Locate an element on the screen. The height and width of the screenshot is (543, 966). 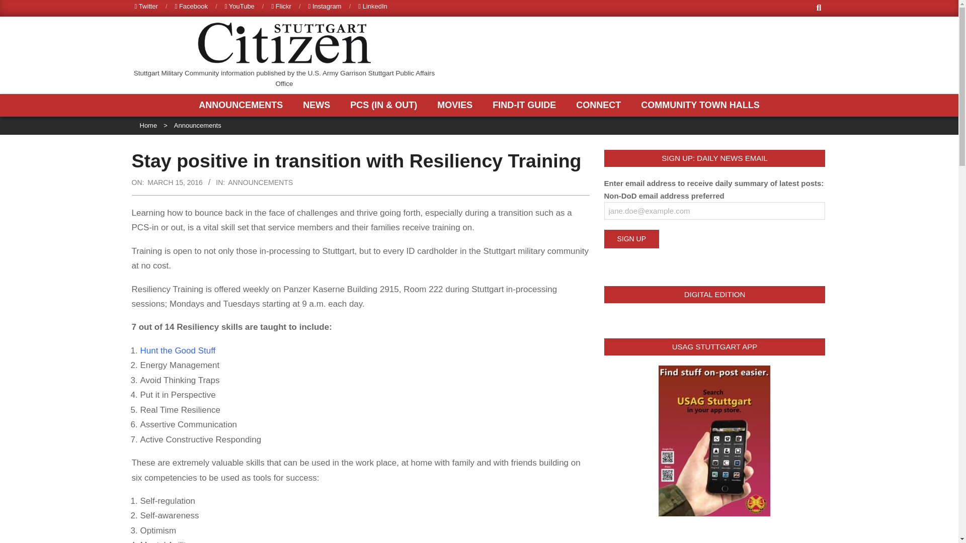
LinkedIn is located at coordinates (372, 6).